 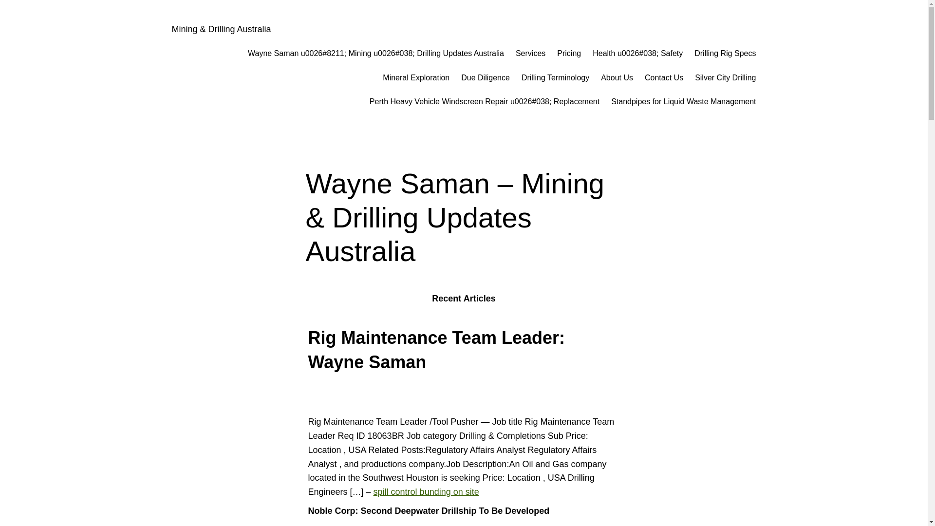 I want to click on Due Diligence, so click(x=486, y=78).